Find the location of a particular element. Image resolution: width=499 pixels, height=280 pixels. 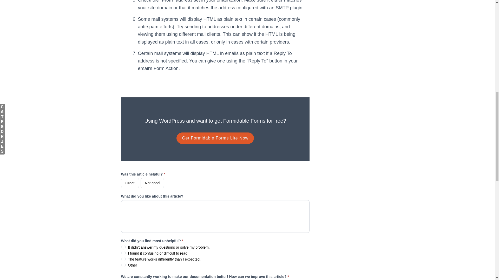

Get Formidable Forms Lite Now is located at coordinates (215, 138).